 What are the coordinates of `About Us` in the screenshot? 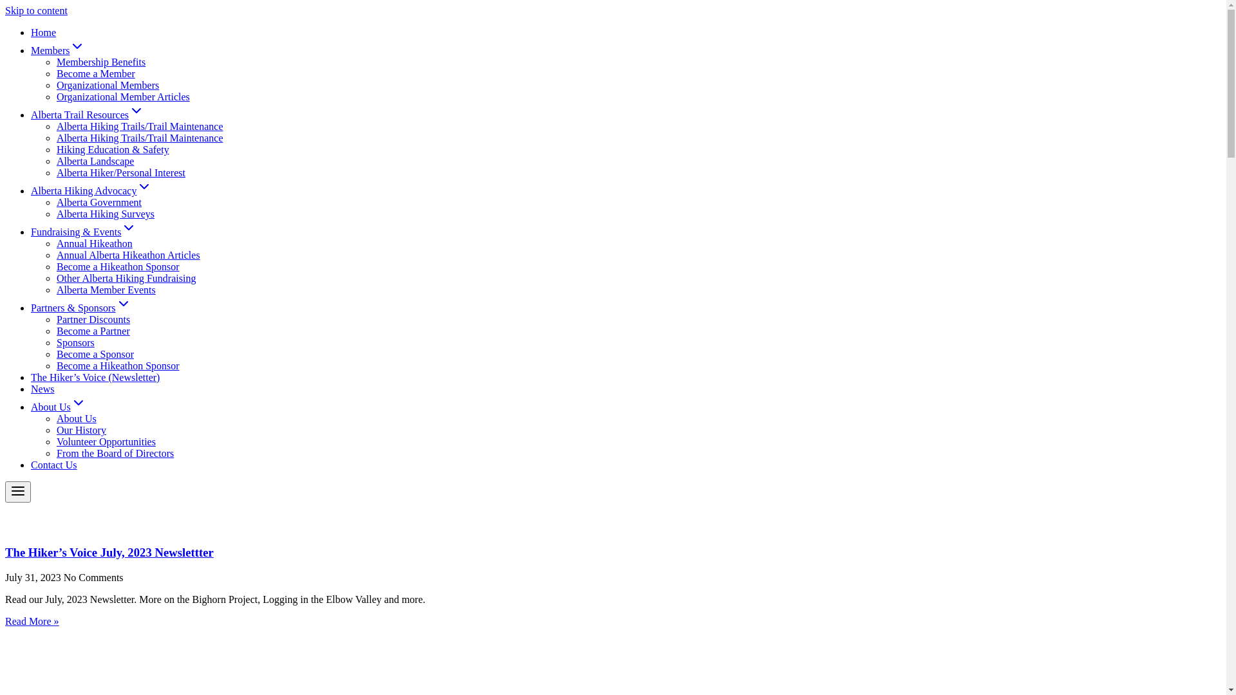 It's located at (77, 418).